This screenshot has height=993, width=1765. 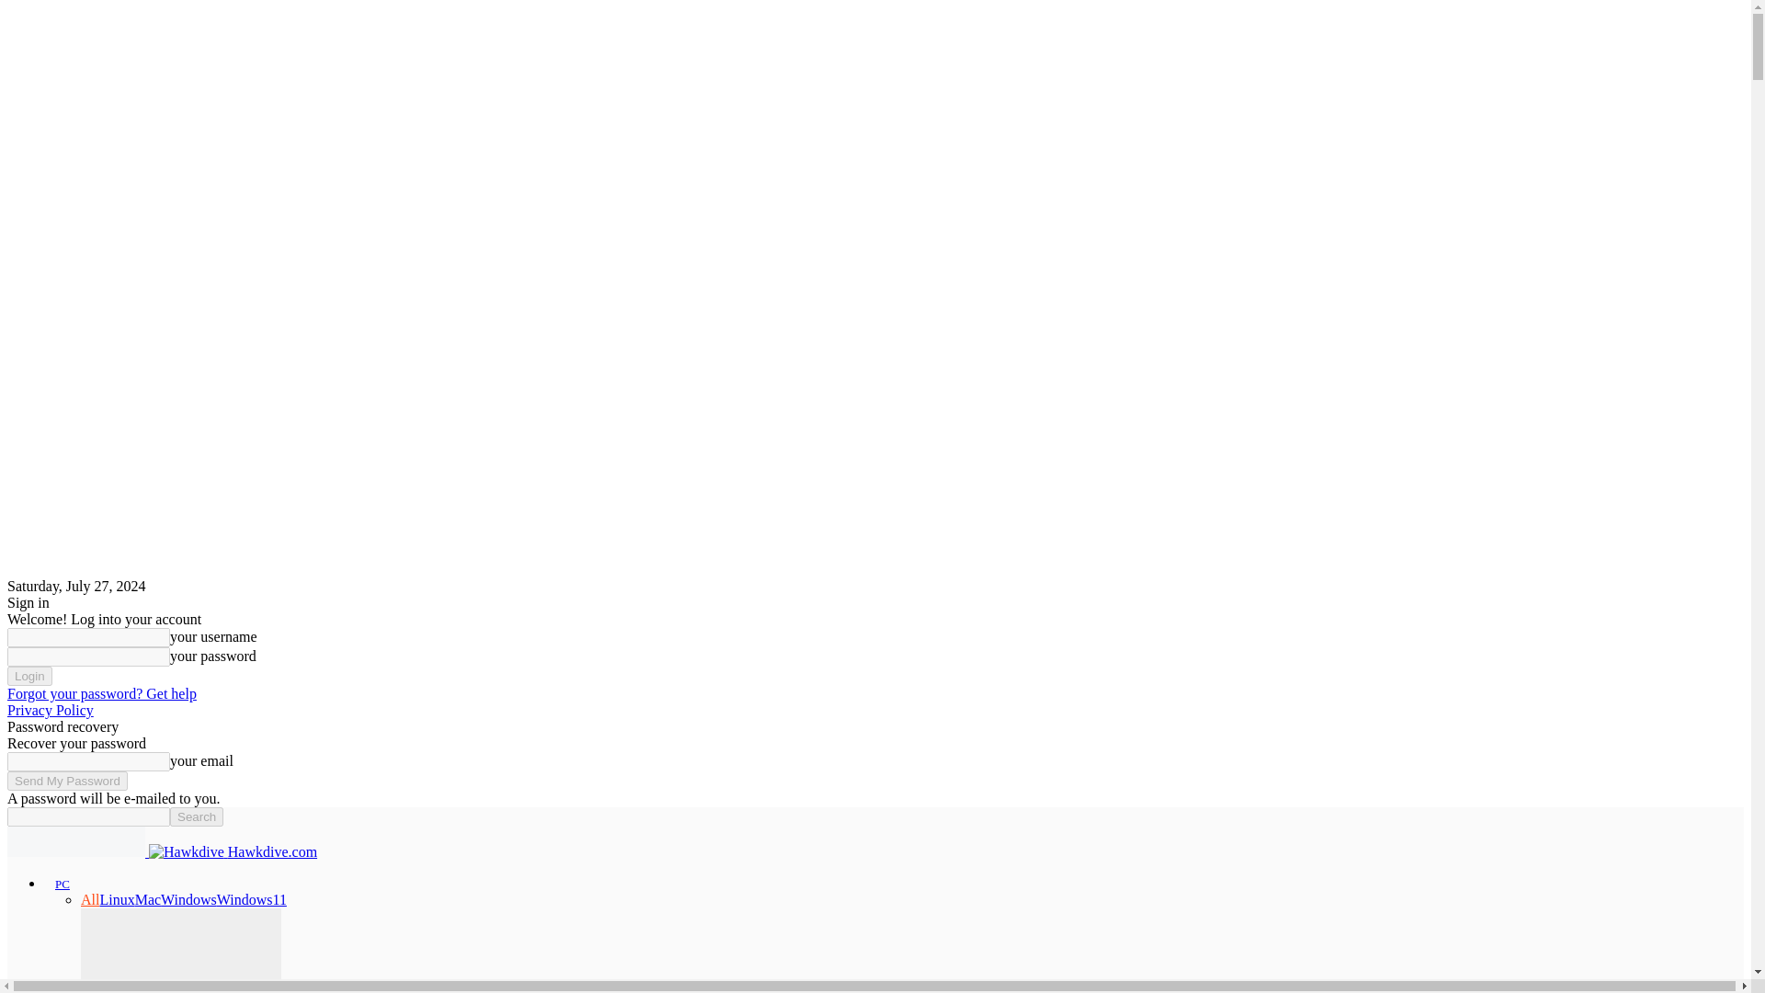 I want to click on Search, so click(x=197, y=816).